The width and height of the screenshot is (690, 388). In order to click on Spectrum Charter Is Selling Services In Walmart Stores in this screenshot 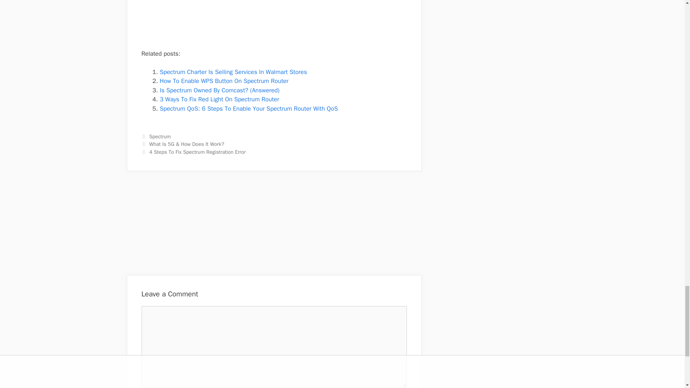, I will do `click(233, 72)`.